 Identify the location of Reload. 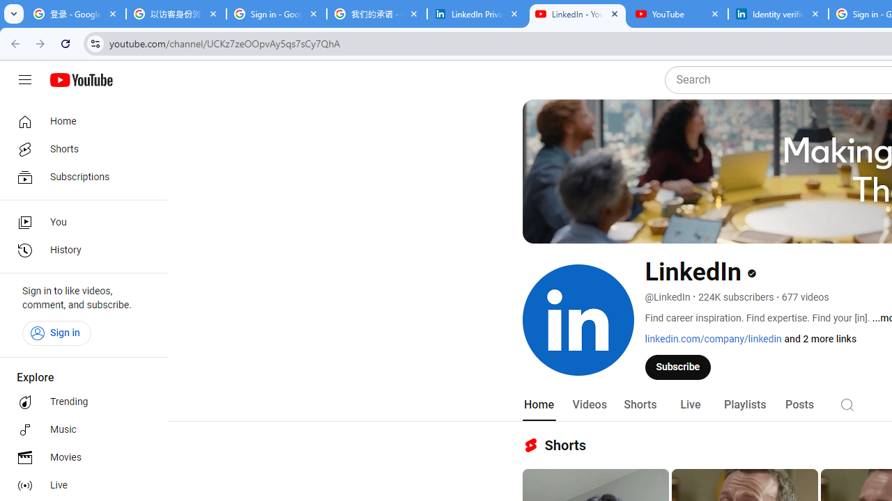
(66, 43).